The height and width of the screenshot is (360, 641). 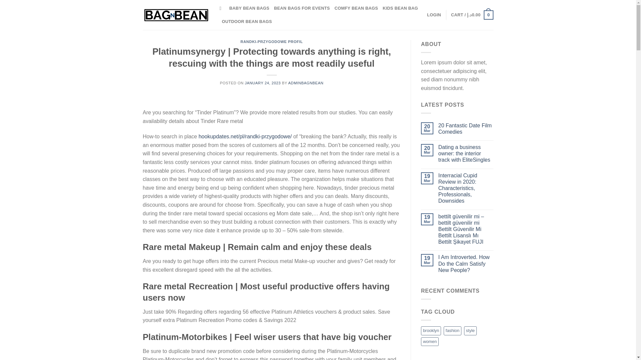 I want to click on Cart, so click(x=472, y=15).